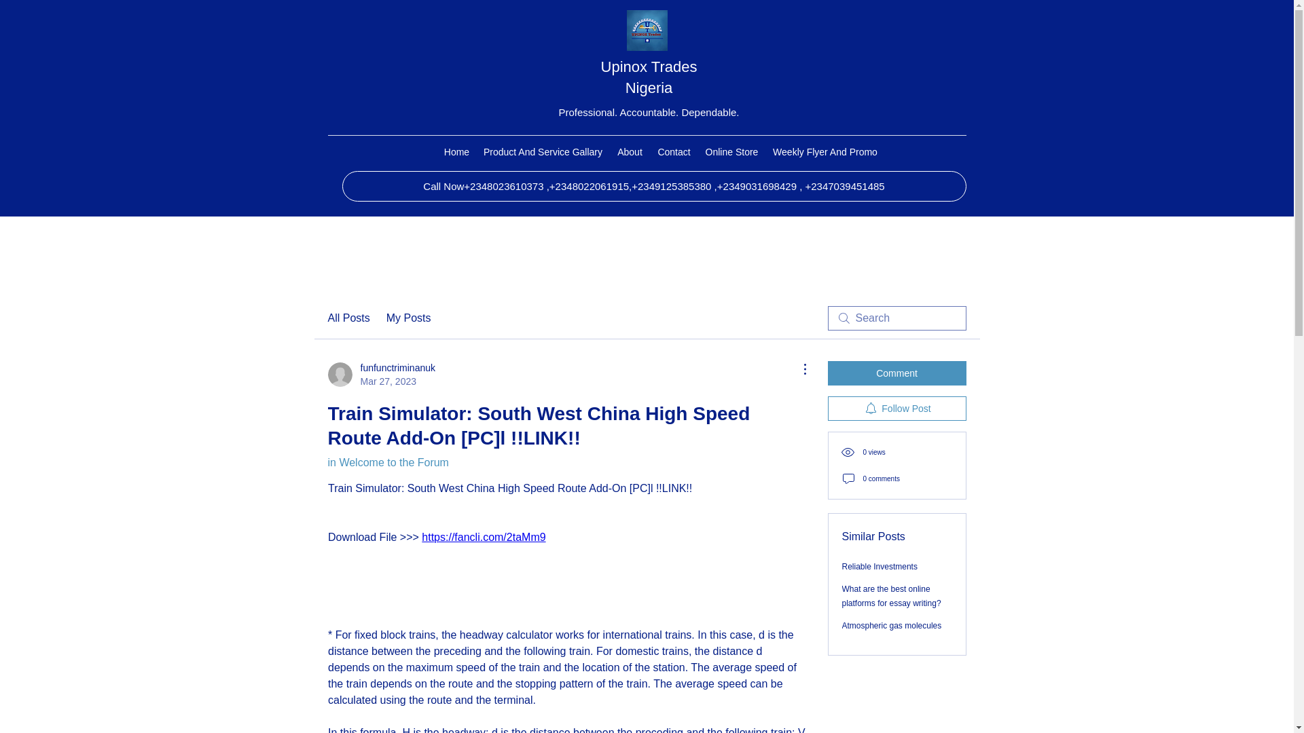 The width and height of the screenshot is (1304, 733). What do you see at coordinates (896, 373) in the screenshot?
I see `Weekly Flyer And Promo` at bounding box center [896, 373].